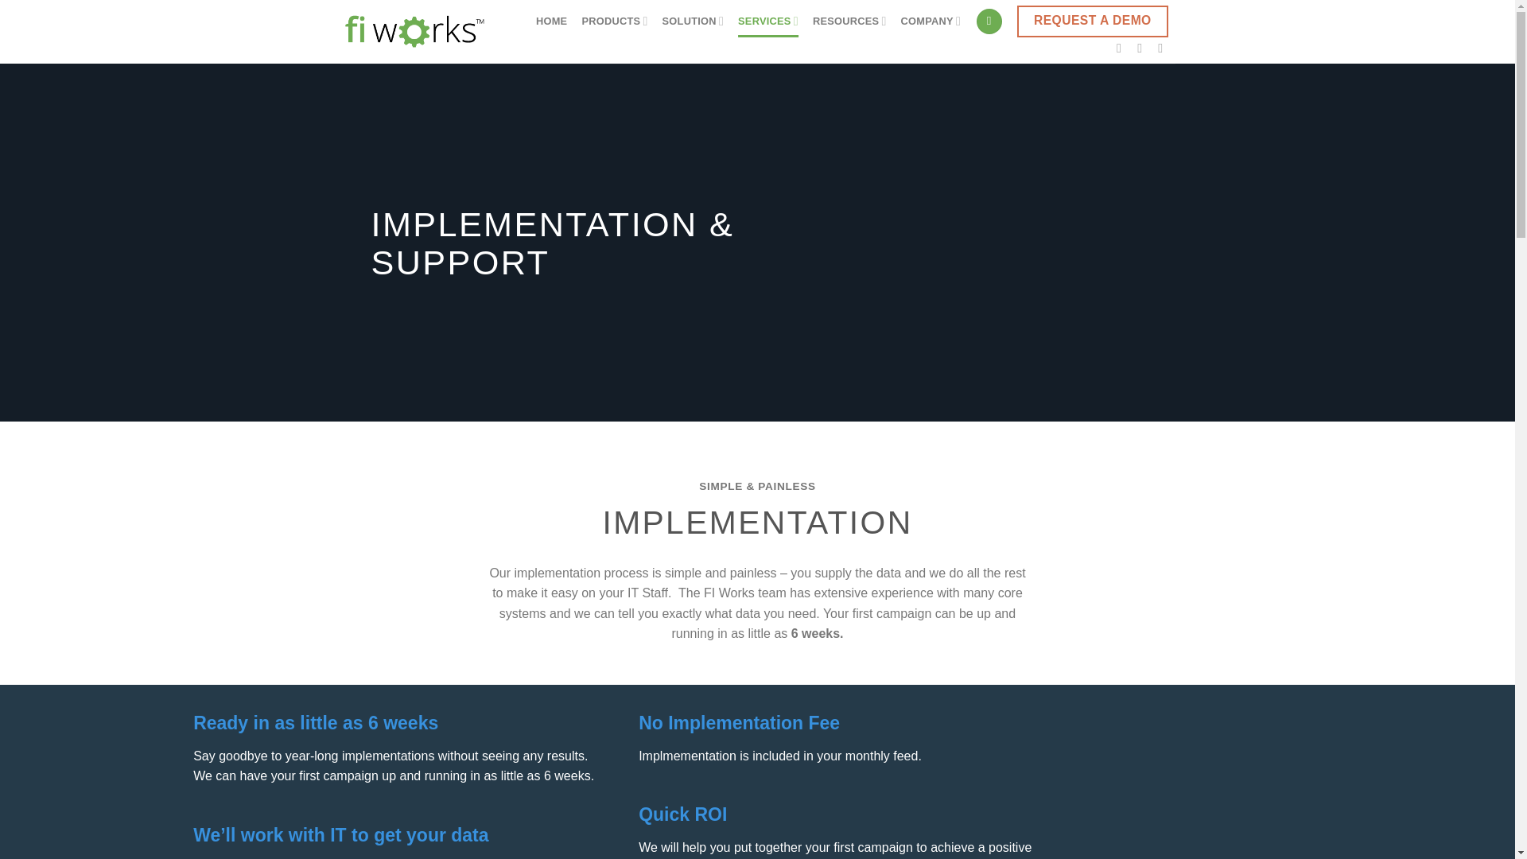 The width and height of the screenshot is (1527, 859). I want to click on RESOURCES, so click(849, 21).